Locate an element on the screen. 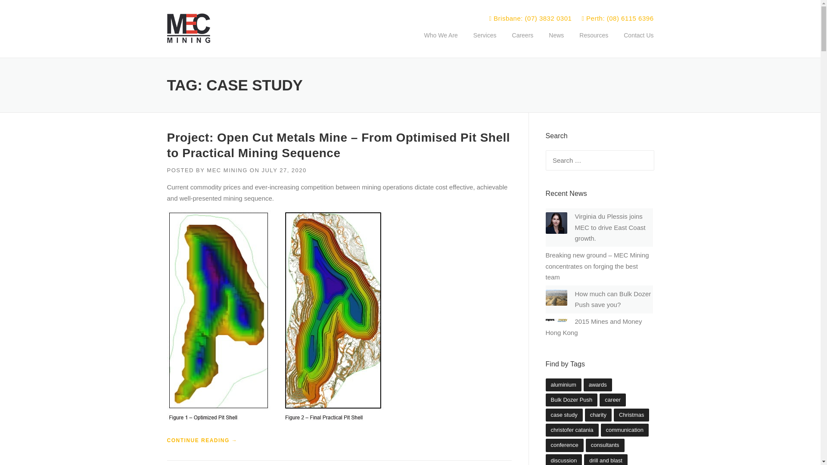 This screenshot has height=465, width=827. Who We Are is located at coordinates (440, 42).